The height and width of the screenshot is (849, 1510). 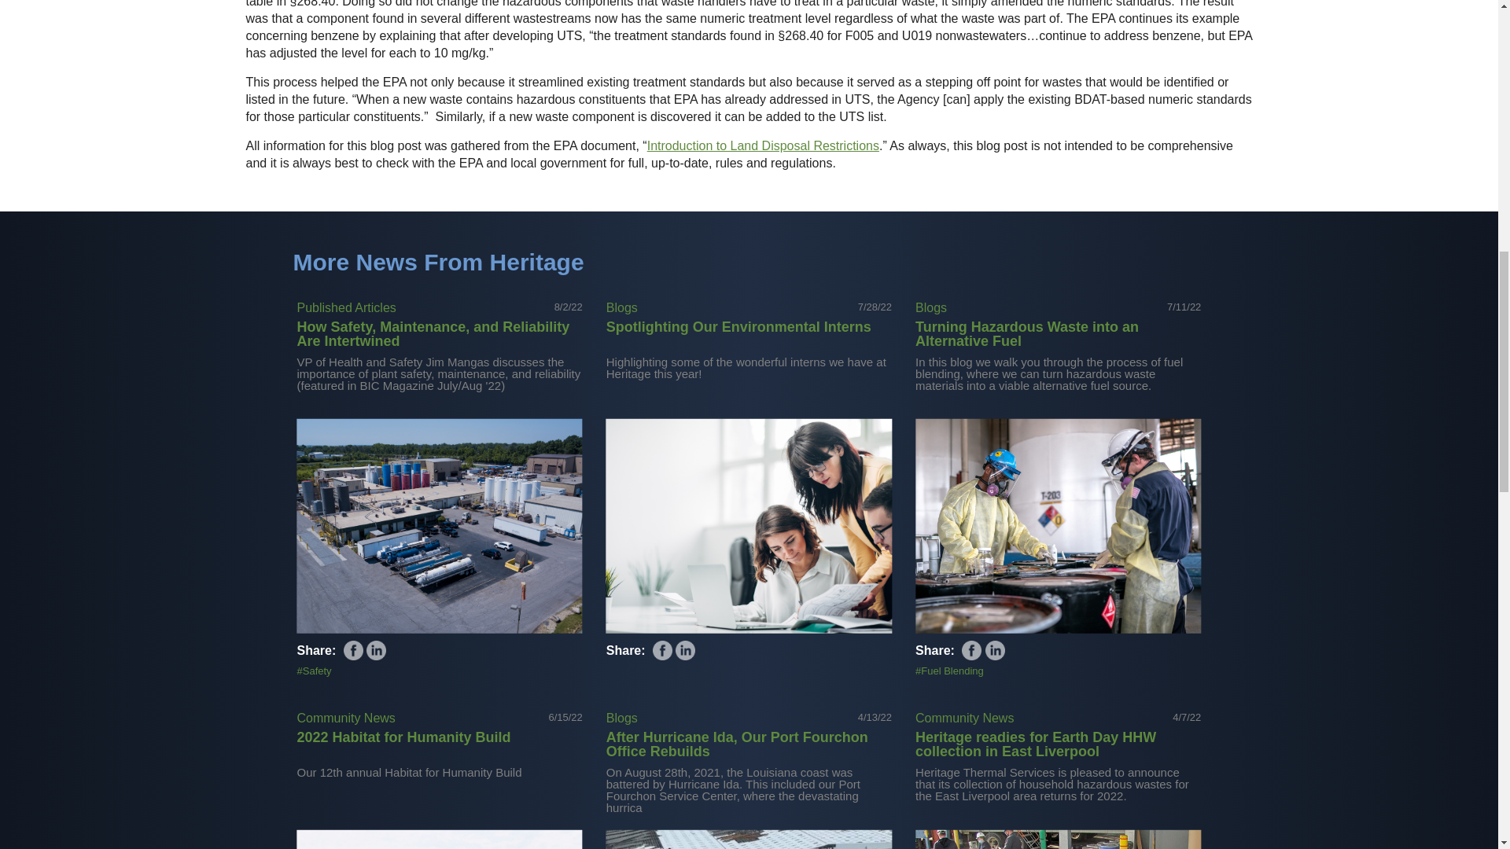 What do you see at coordinates (1026, 333) in the screenshot?
I see `Turning Hazardous Waste into an Alternative Fuel` at bounding box center [1026, 333].